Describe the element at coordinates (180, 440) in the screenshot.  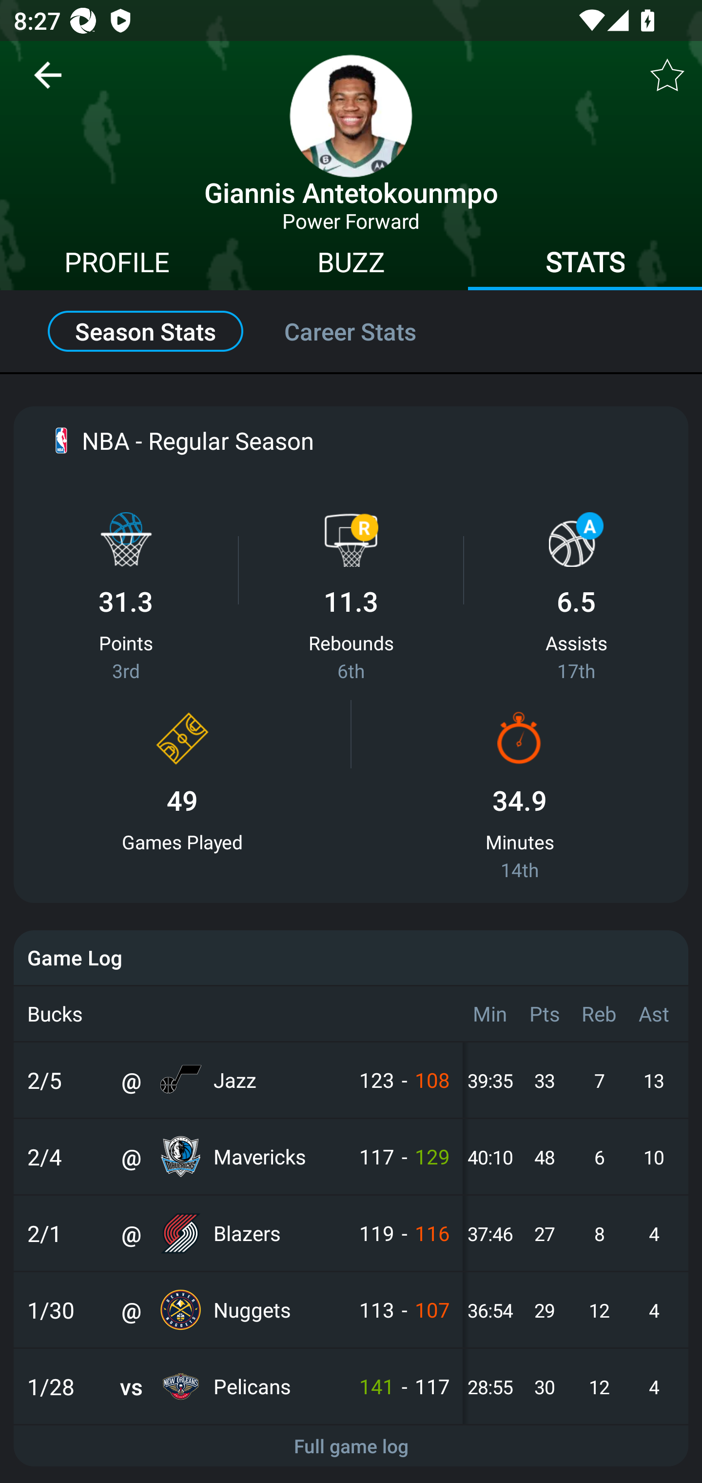
I see `NBA - Regular Season` at that location.